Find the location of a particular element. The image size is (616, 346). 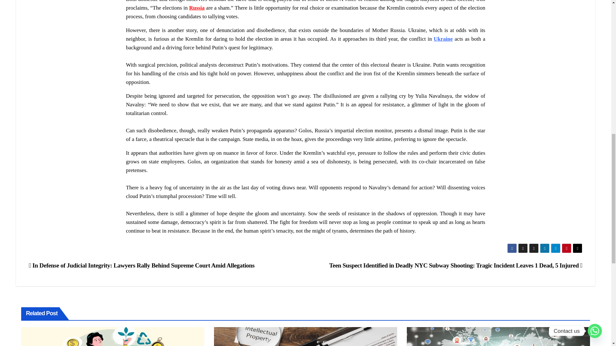

Russia is located at coordinates (197, 8).